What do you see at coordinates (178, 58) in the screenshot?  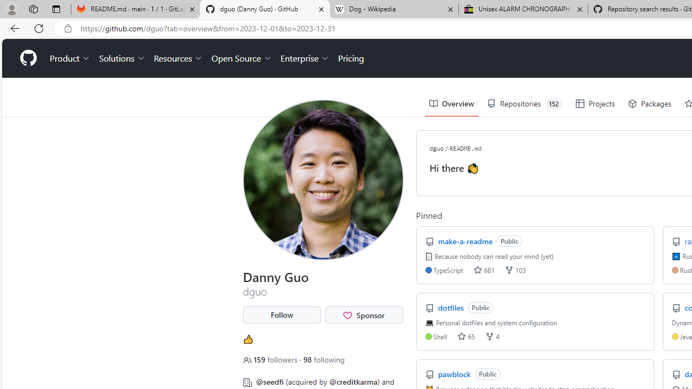 I see `Resources` at bounding box center [178, 58].